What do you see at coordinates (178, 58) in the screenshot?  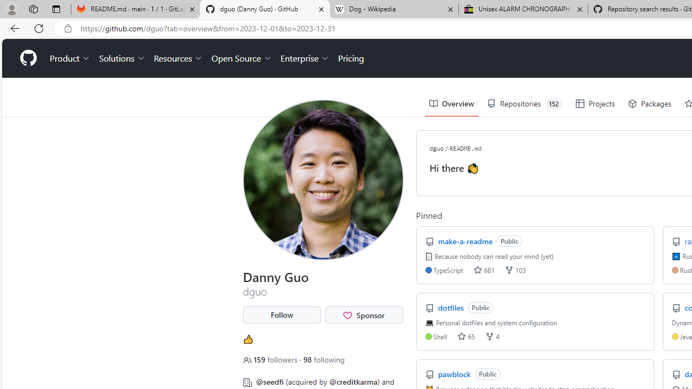 I see `Resources` at bounding box center [178, 58].